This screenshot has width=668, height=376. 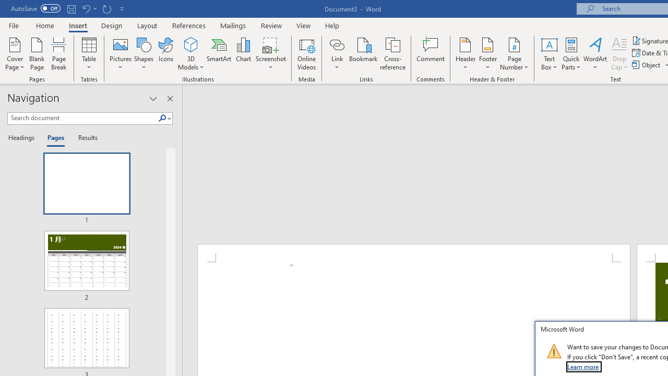 What do you see at coordinates (337, 53) in the screenshot?
I see `Link` at bounding box center [337, 53].